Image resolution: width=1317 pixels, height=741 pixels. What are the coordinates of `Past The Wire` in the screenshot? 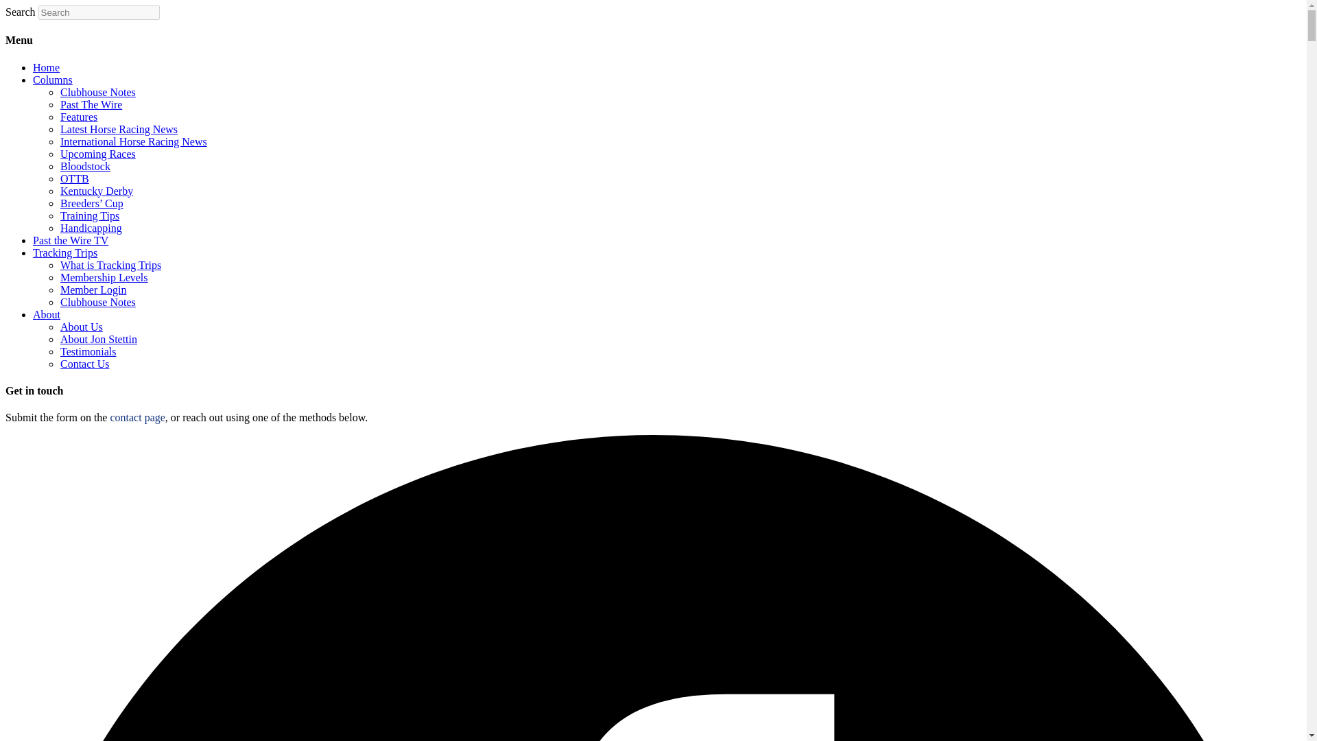 It's located at (91, 104).